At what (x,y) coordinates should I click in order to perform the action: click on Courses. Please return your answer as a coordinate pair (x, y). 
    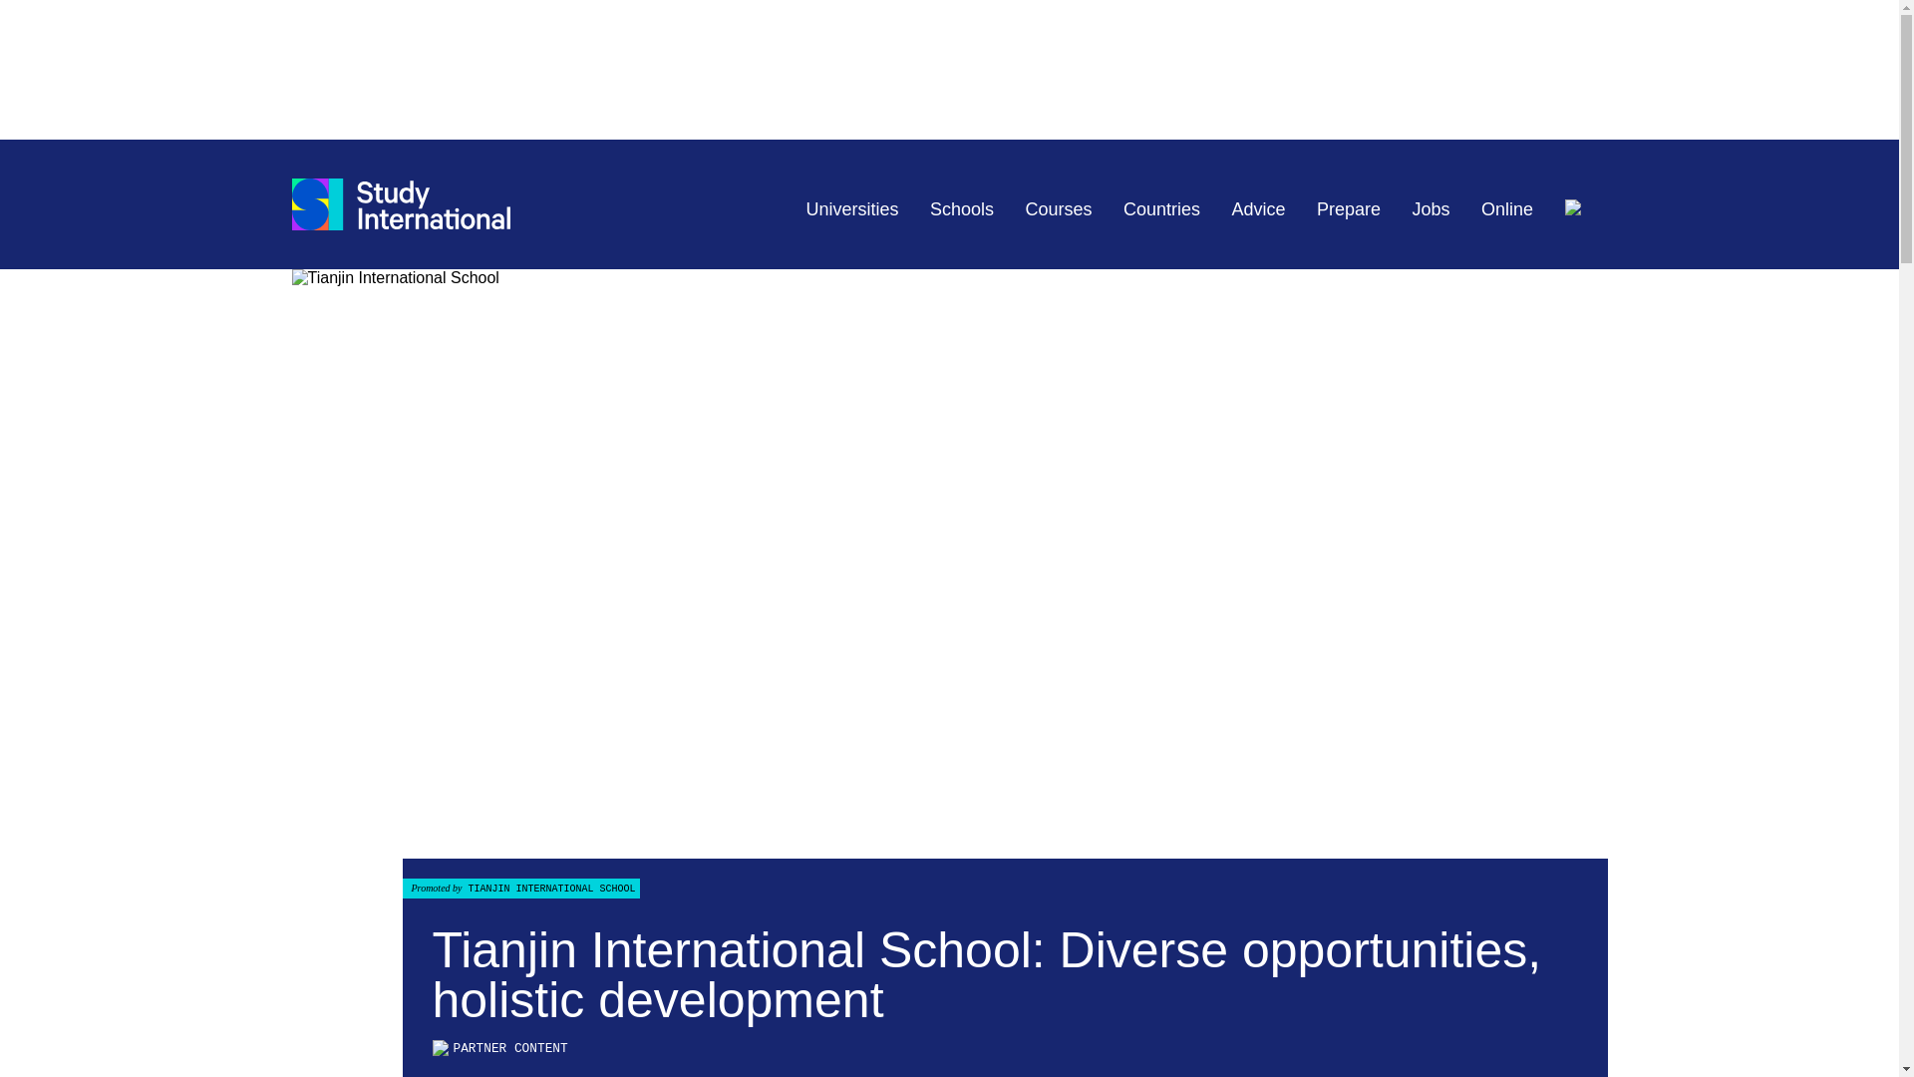
    Looking at the image, I should click on (1059, 209).